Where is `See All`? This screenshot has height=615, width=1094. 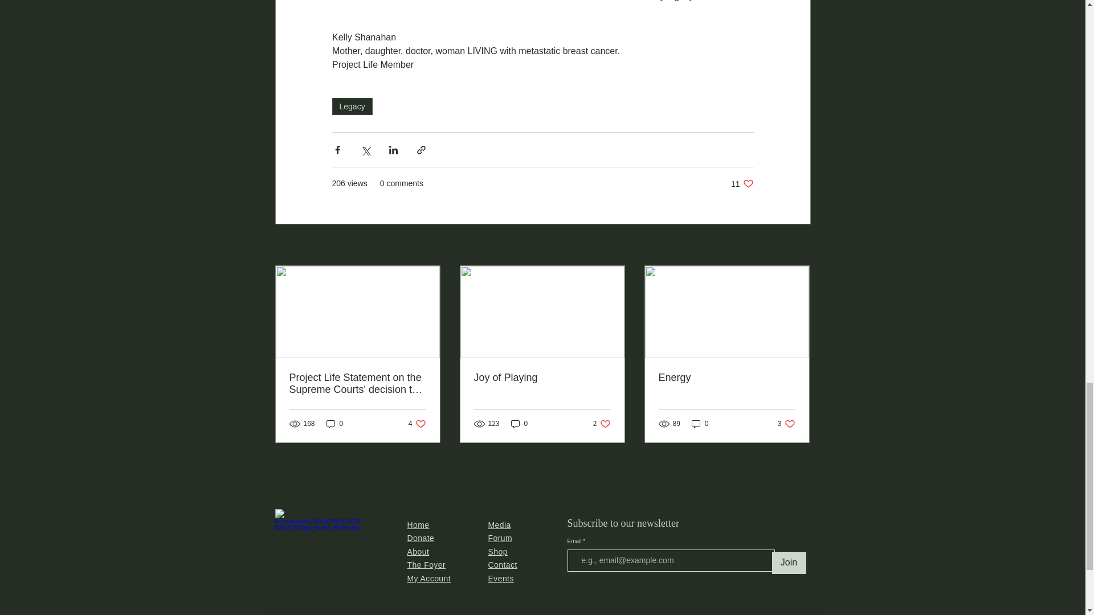
See All is located at coordinates (798, 245).